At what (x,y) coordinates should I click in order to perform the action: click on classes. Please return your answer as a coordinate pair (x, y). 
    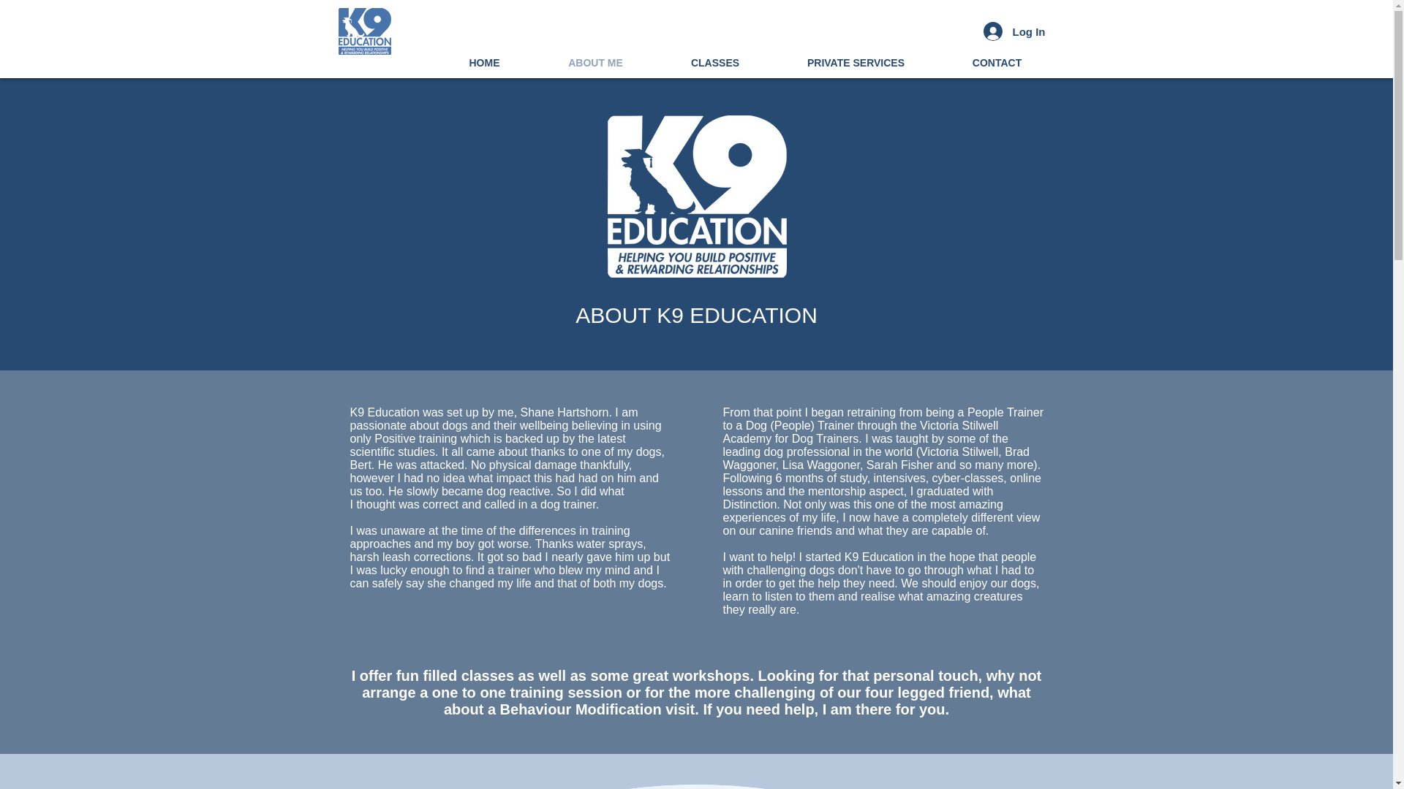
    Looking at the image, I should click on (487, 675).